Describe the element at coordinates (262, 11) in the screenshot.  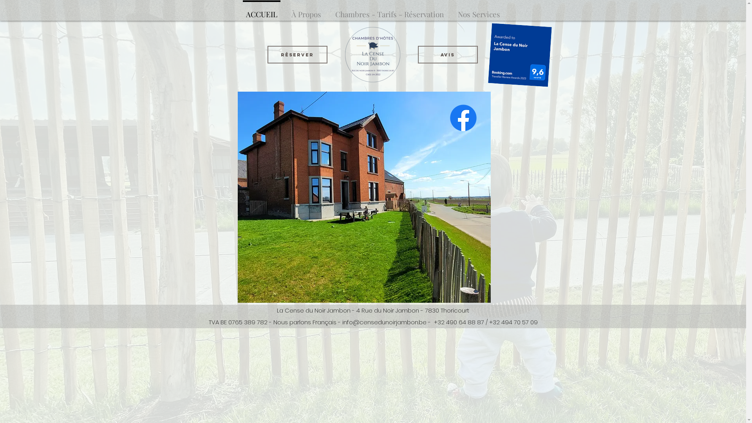
I see `ACCUEIL` at that location.